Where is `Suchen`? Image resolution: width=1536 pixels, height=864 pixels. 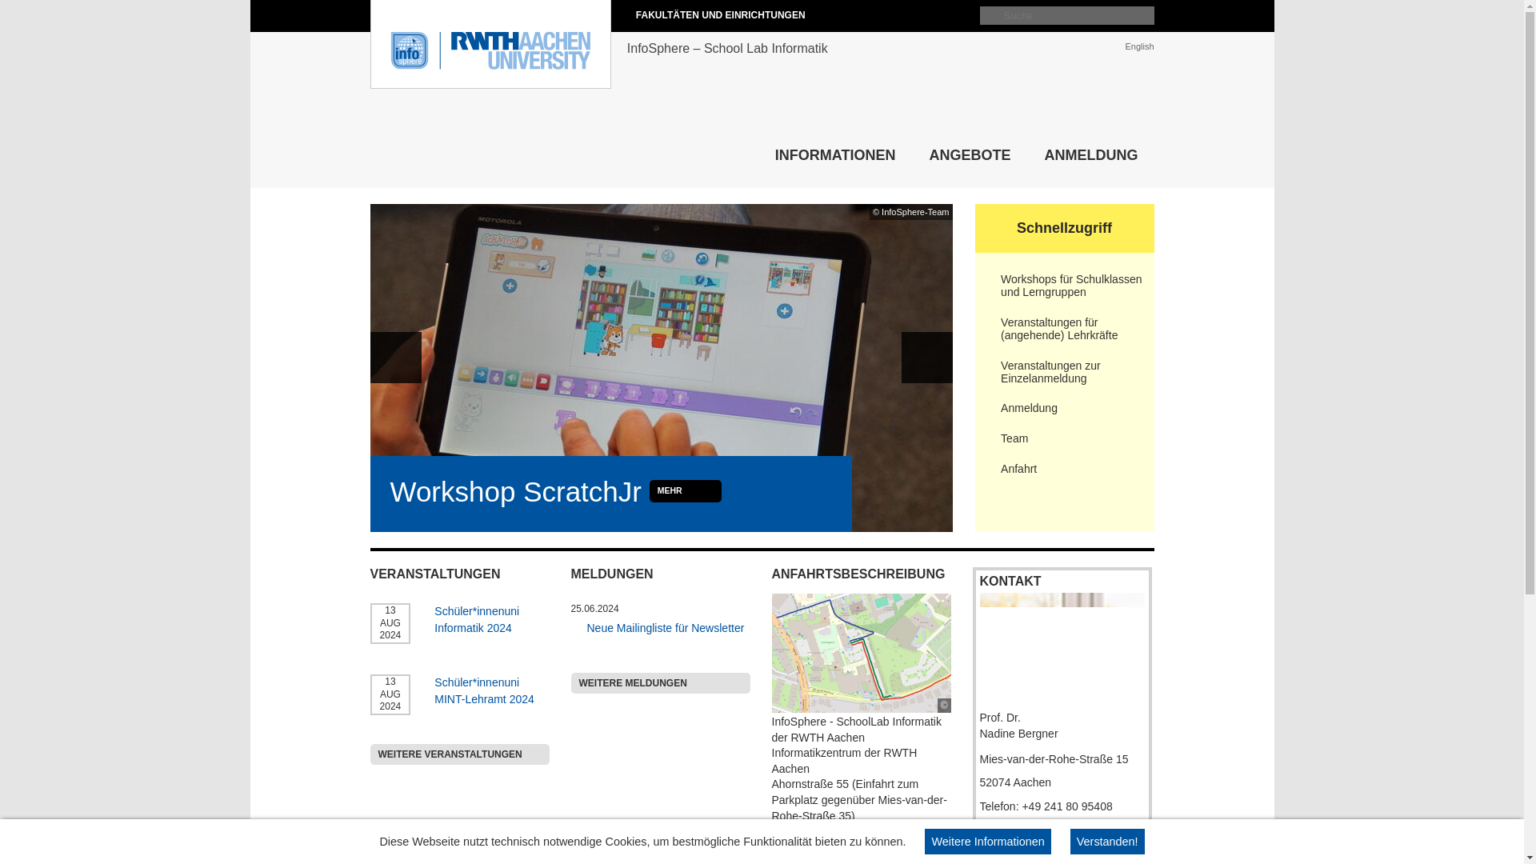
Suchen is located at coordinates (942, 414).